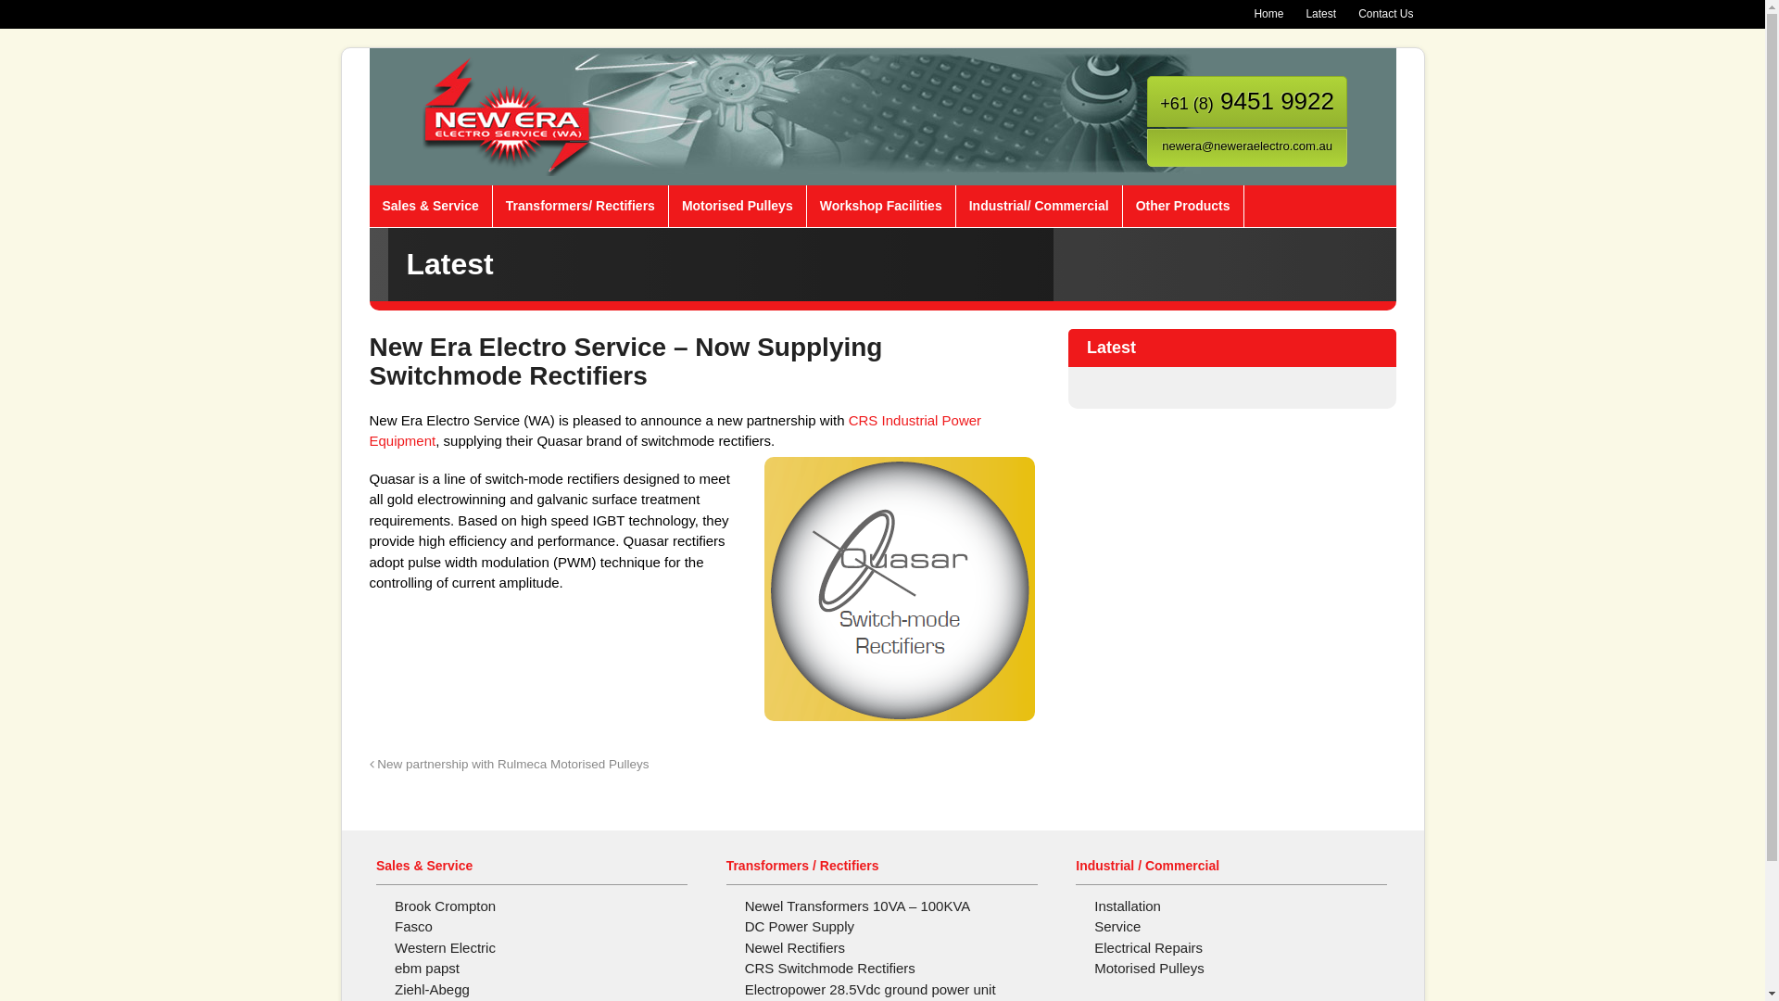 This screenshot has height=1001, width=1779. Describe the element at coordinates (432, 990) in the screenshot. I see `Ziehl-Abegg` at that location.